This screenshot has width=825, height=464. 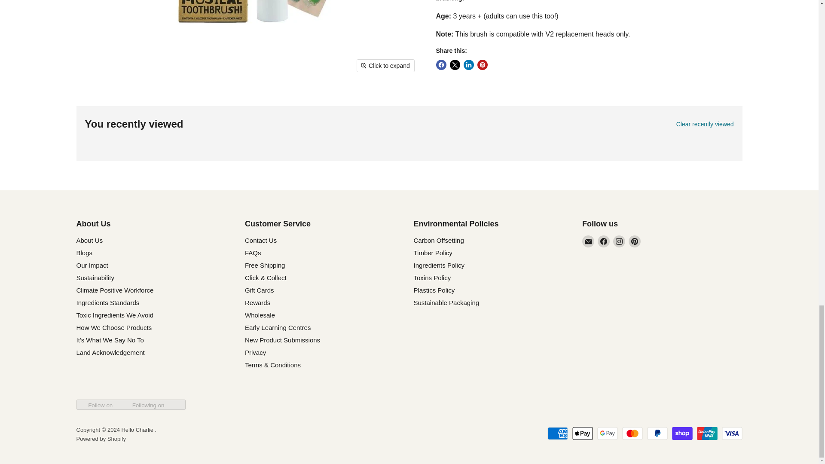 What do you see at coordinates (588, 241) in the screenshot?
I see `Email` at bounding box center [588, 241].